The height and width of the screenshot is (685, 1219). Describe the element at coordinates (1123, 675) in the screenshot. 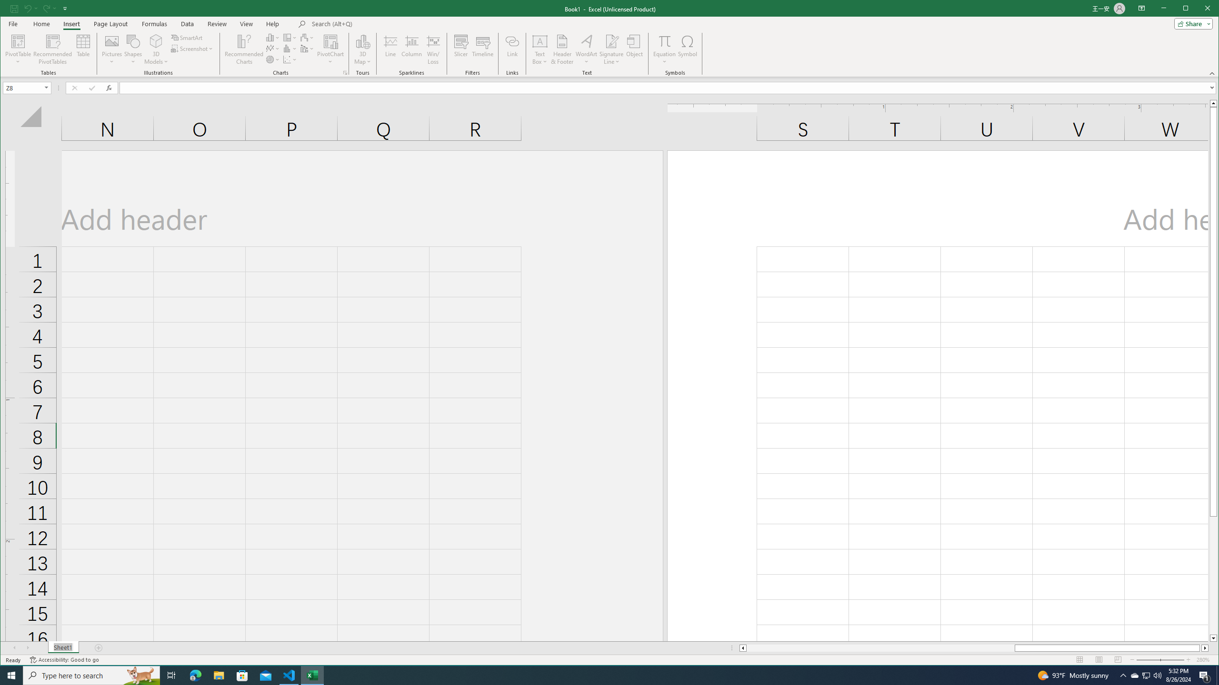

I see `Shapes` at that location.